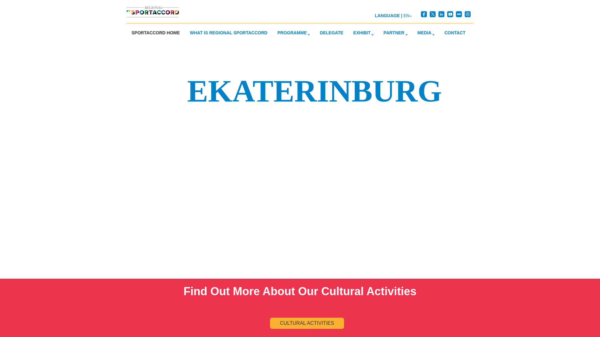 This screenshot has width=600, height=337. I want to click on SPORTACCORD HOME, so click(156, 32).